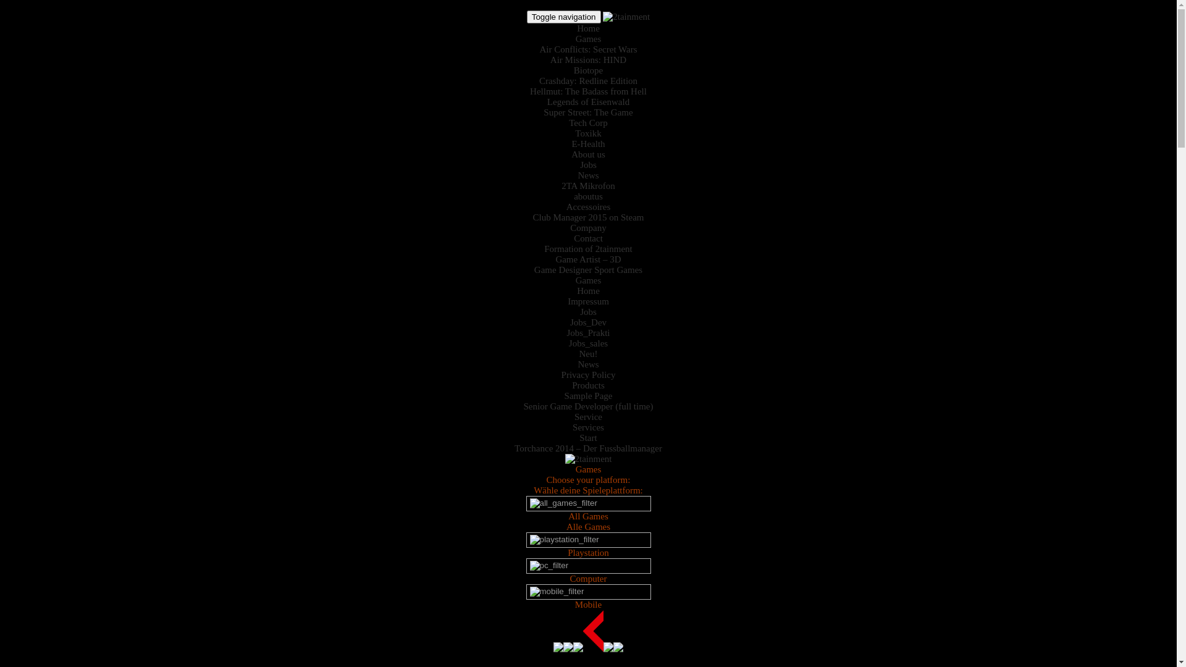  What do you see at coordinates (588, 196) in the screenshot?
I see `aboutus` at bounding box center [588, 196].